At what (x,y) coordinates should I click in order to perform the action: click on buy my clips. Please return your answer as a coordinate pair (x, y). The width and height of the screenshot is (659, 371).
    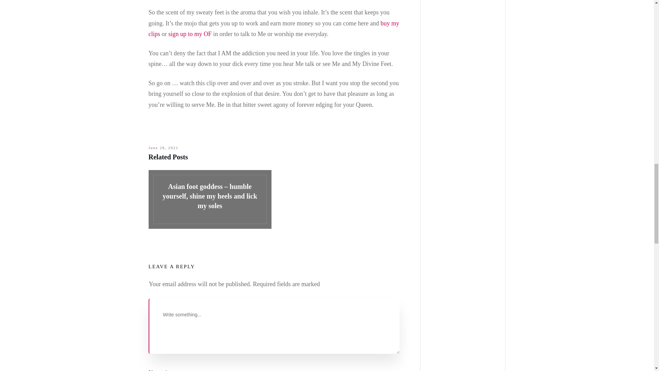
    Looking at the image, I should click on (274, 29).